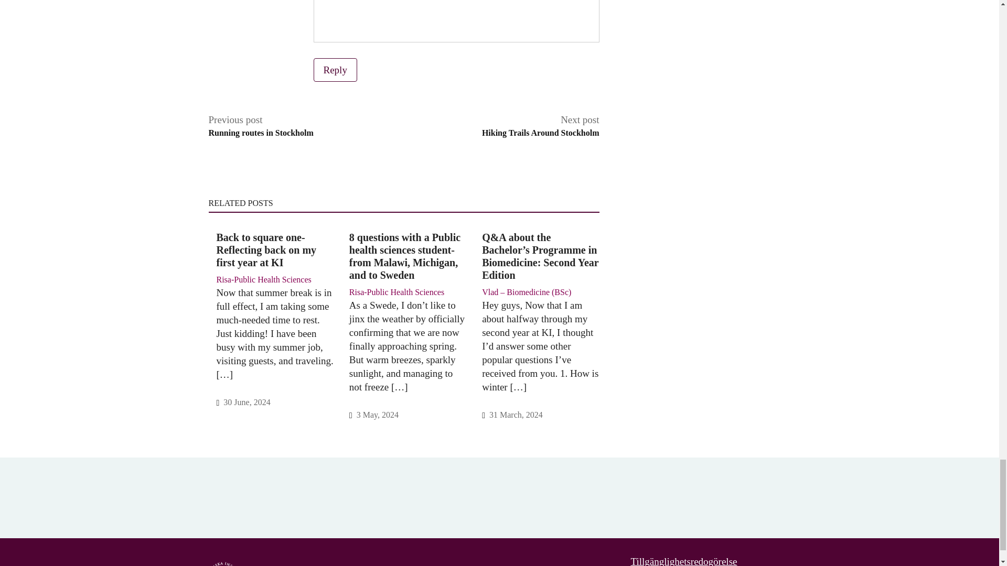 The image size is (1007, 566). What do you see at coordinates (261, 126) in the screenshot?
I see `Risa-Public Health Sciences` at bounding box center [261, 126].